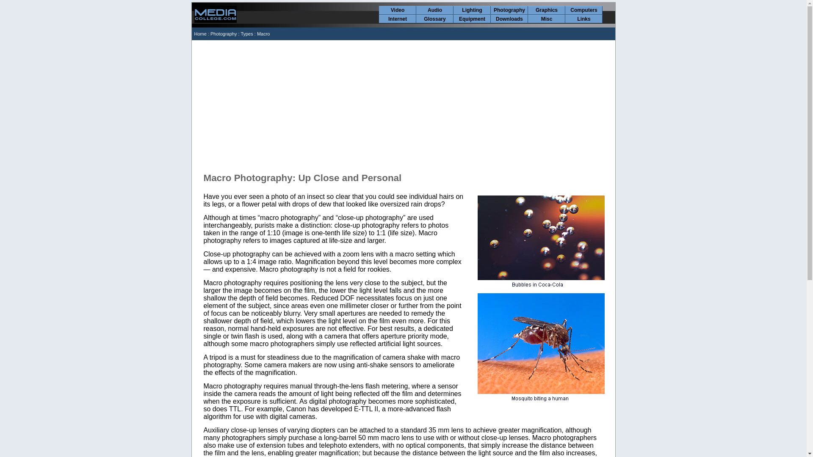 Image resolution: width=813 pixels, height=457 pixels. I want to click on Links, so click(583, 19).